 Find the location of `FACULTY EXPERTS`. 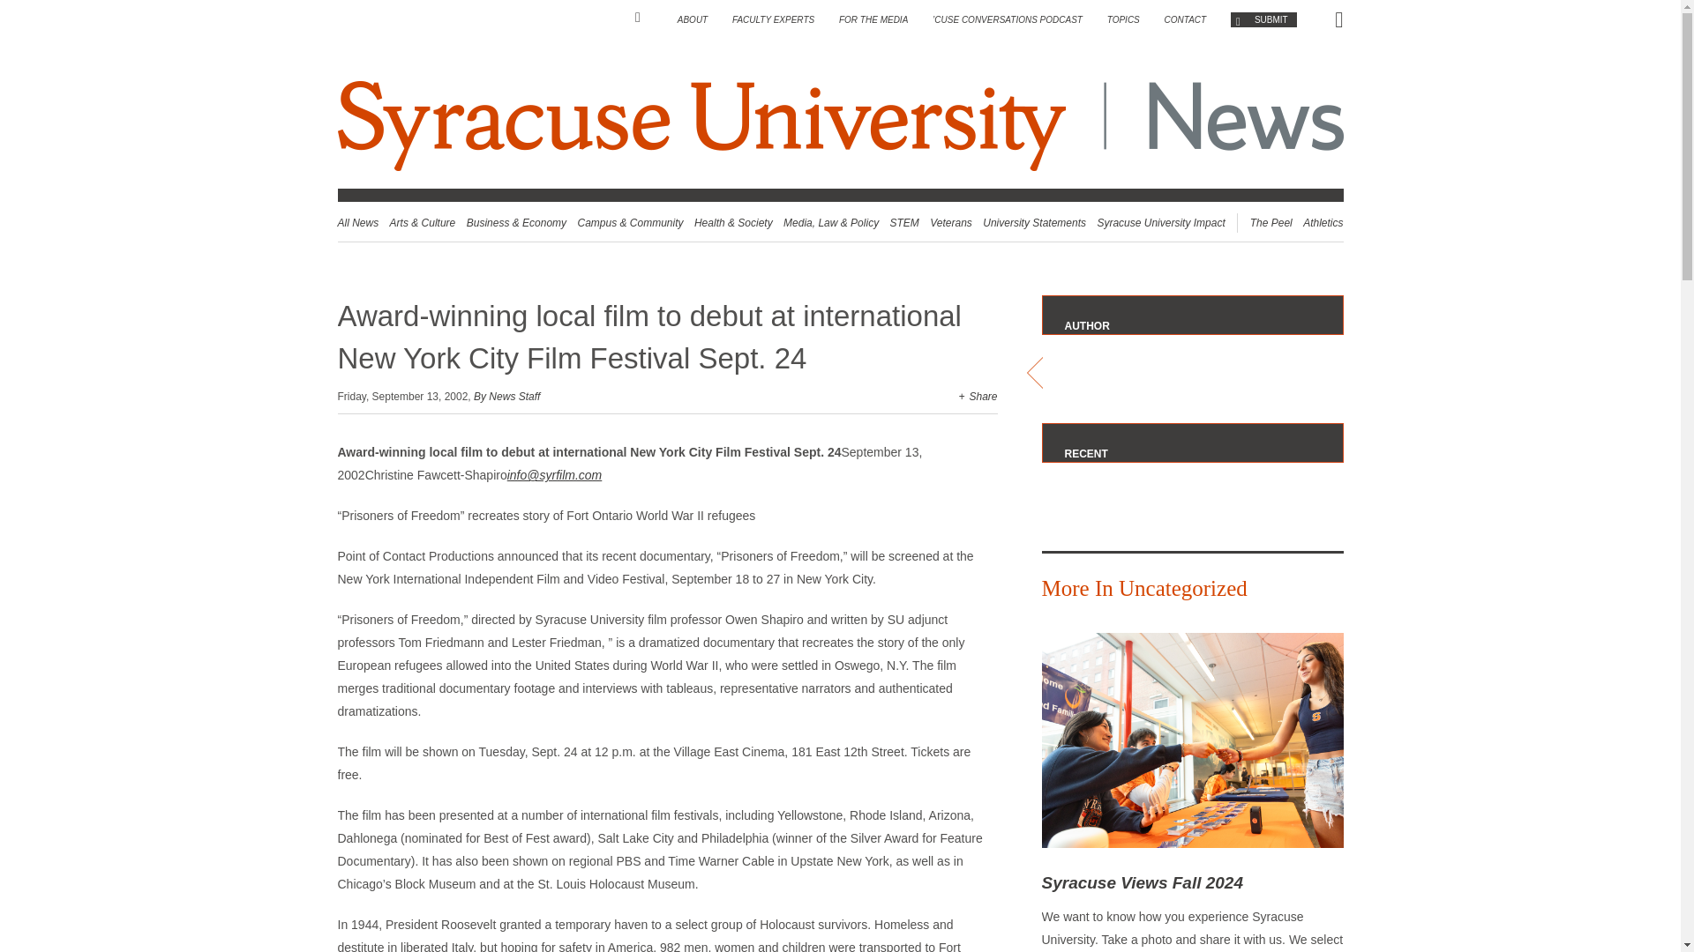

FACULTY EXPERTS is located at coordinates (773, 19).